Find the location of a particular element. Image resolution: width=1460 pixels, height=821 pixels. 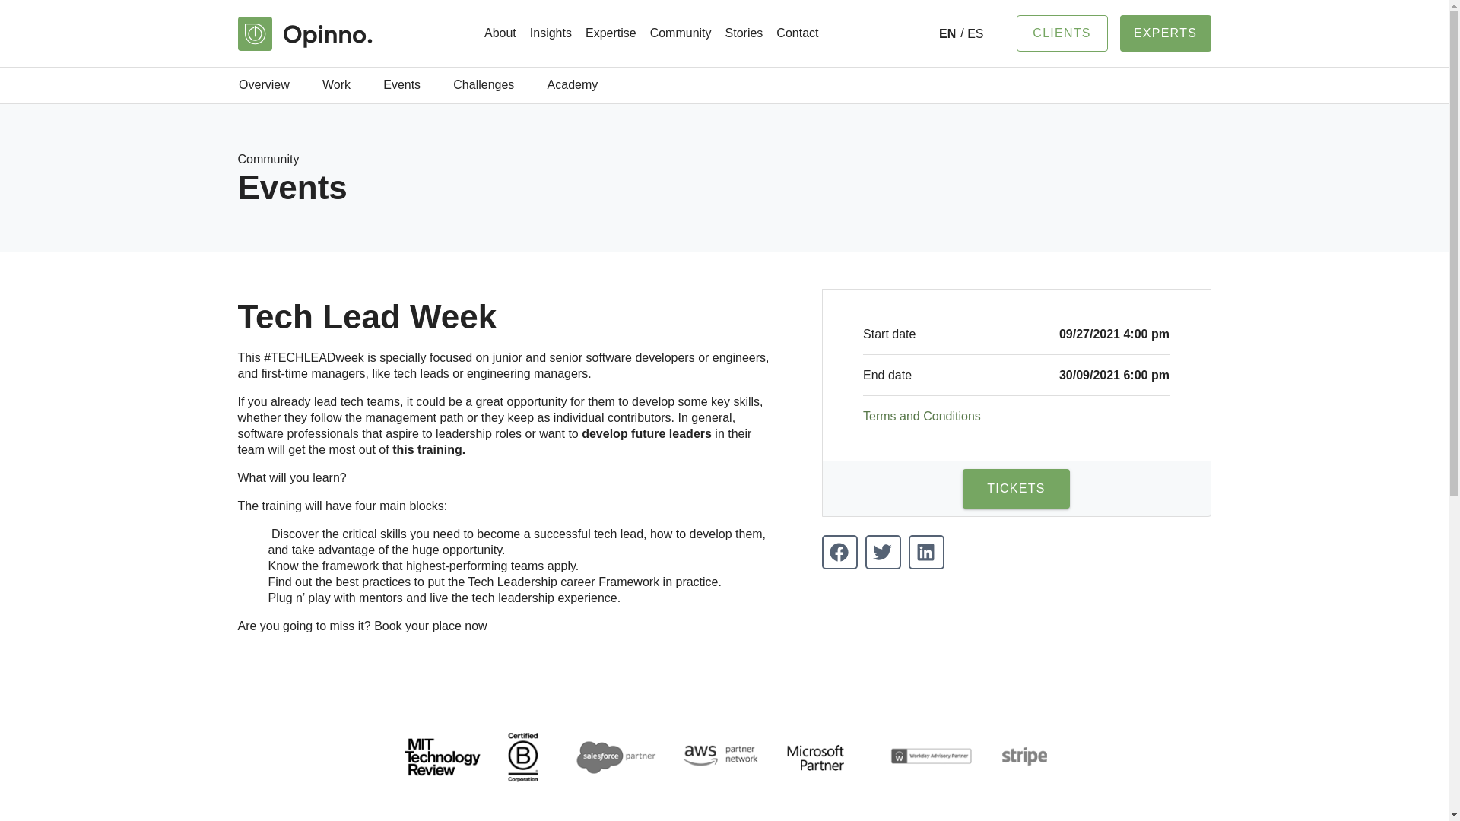

About is located at coordinates (500, 33).